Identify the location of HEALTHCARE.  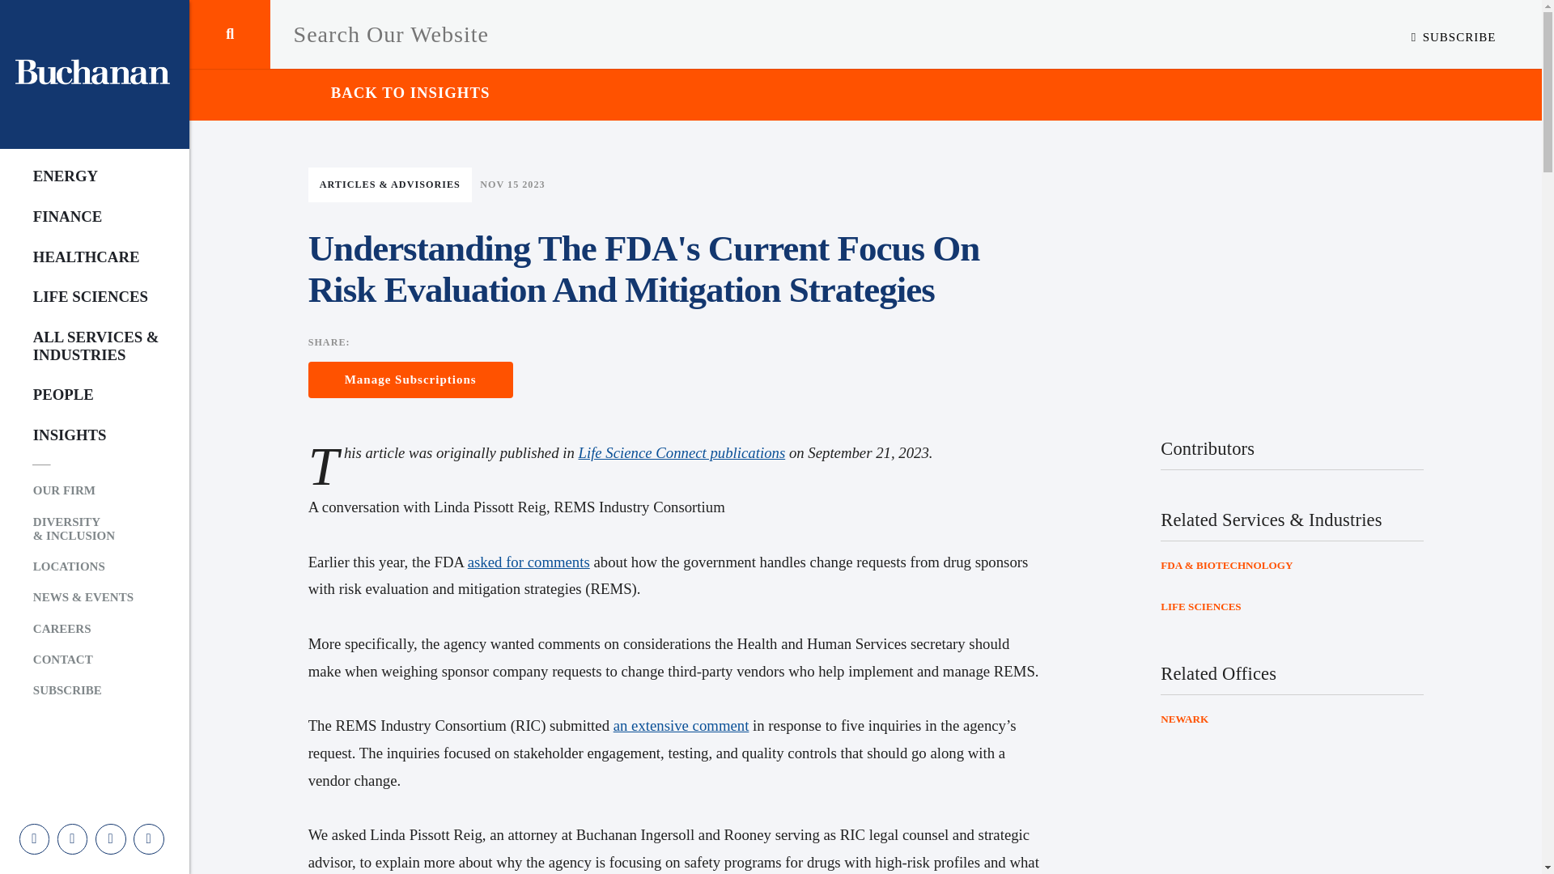
(83, 256).